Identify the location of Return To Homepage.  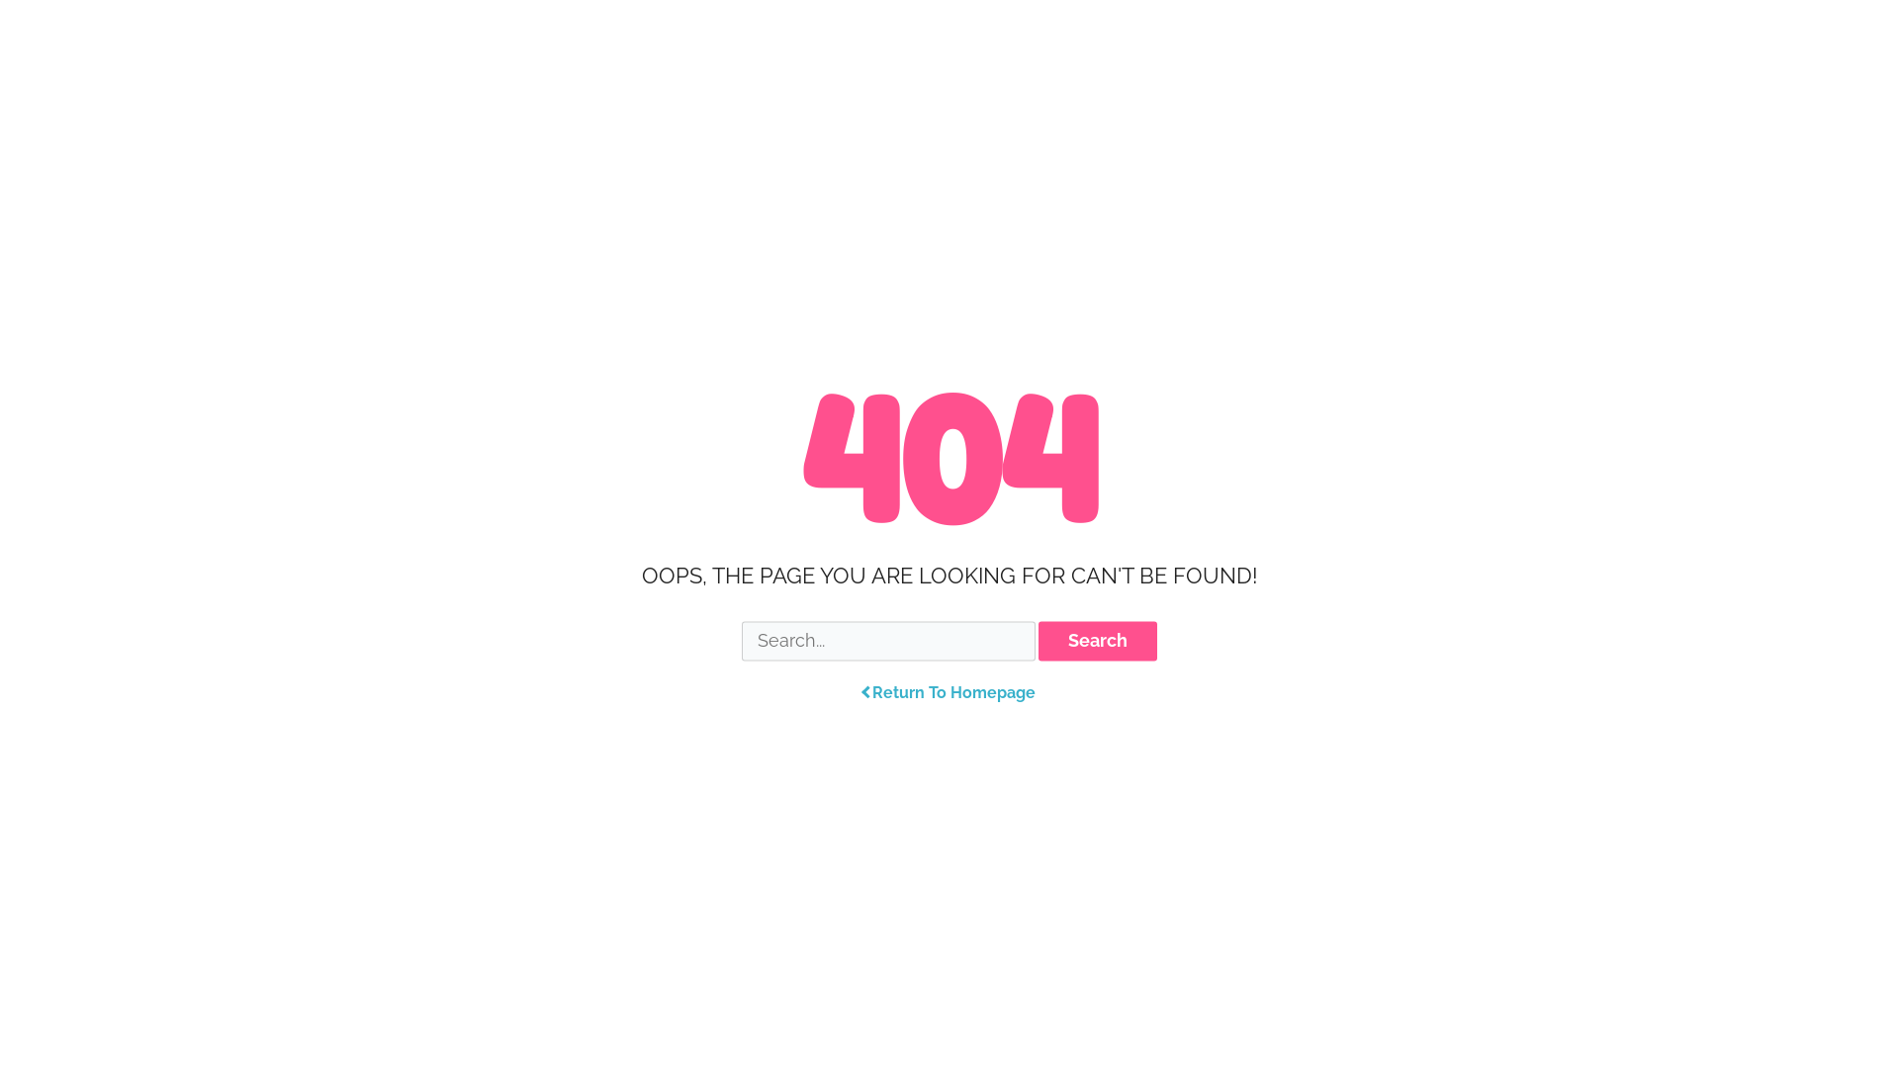
(949, 693).